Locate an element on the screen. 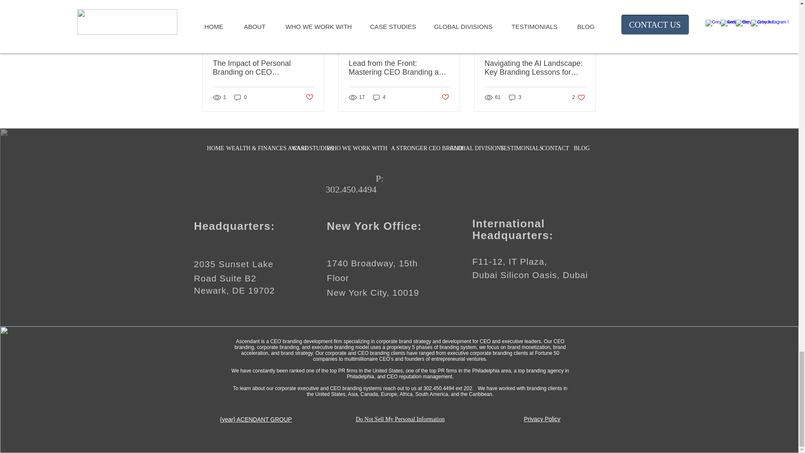 The image size is (805, 453). Post not marked as liked is located at coordinates (515, 97).